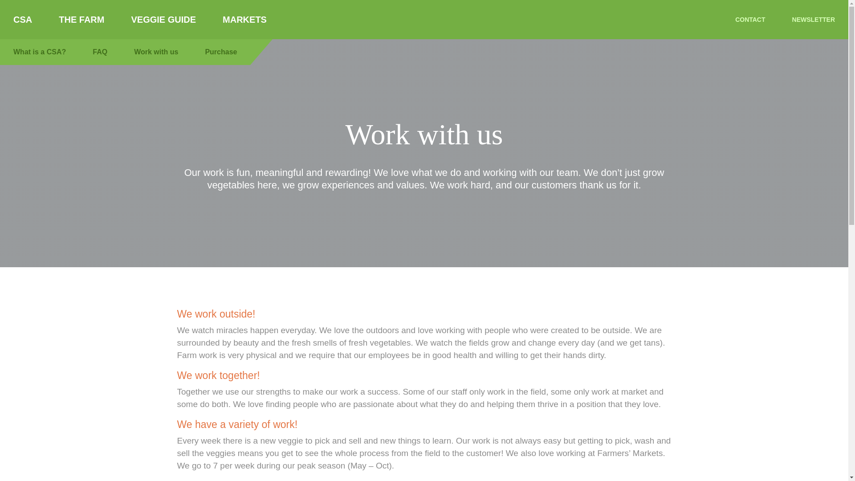 This screenshot has width=855, height=481. What do you see at coordinates (221, 52) in the screenshot?
I see `Purchase` at bounding box center [221, 52].